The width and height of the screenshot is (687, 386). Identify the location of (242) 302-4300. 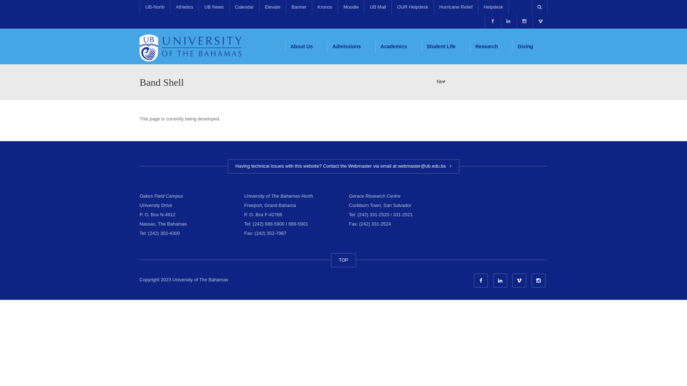
(164, 233).